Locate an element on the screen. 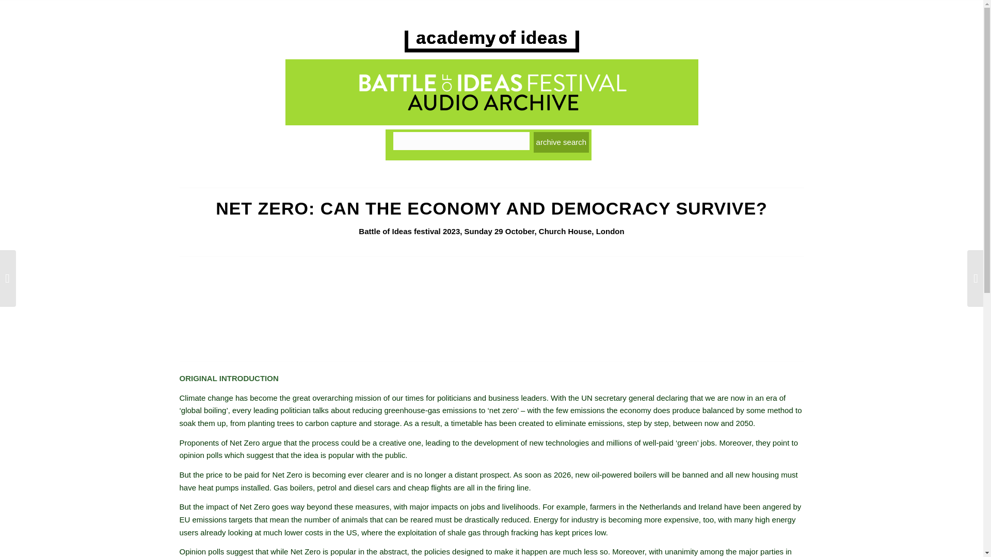 This screenshot has height=557, width=991. archive search is located at coordinates (562, 142).